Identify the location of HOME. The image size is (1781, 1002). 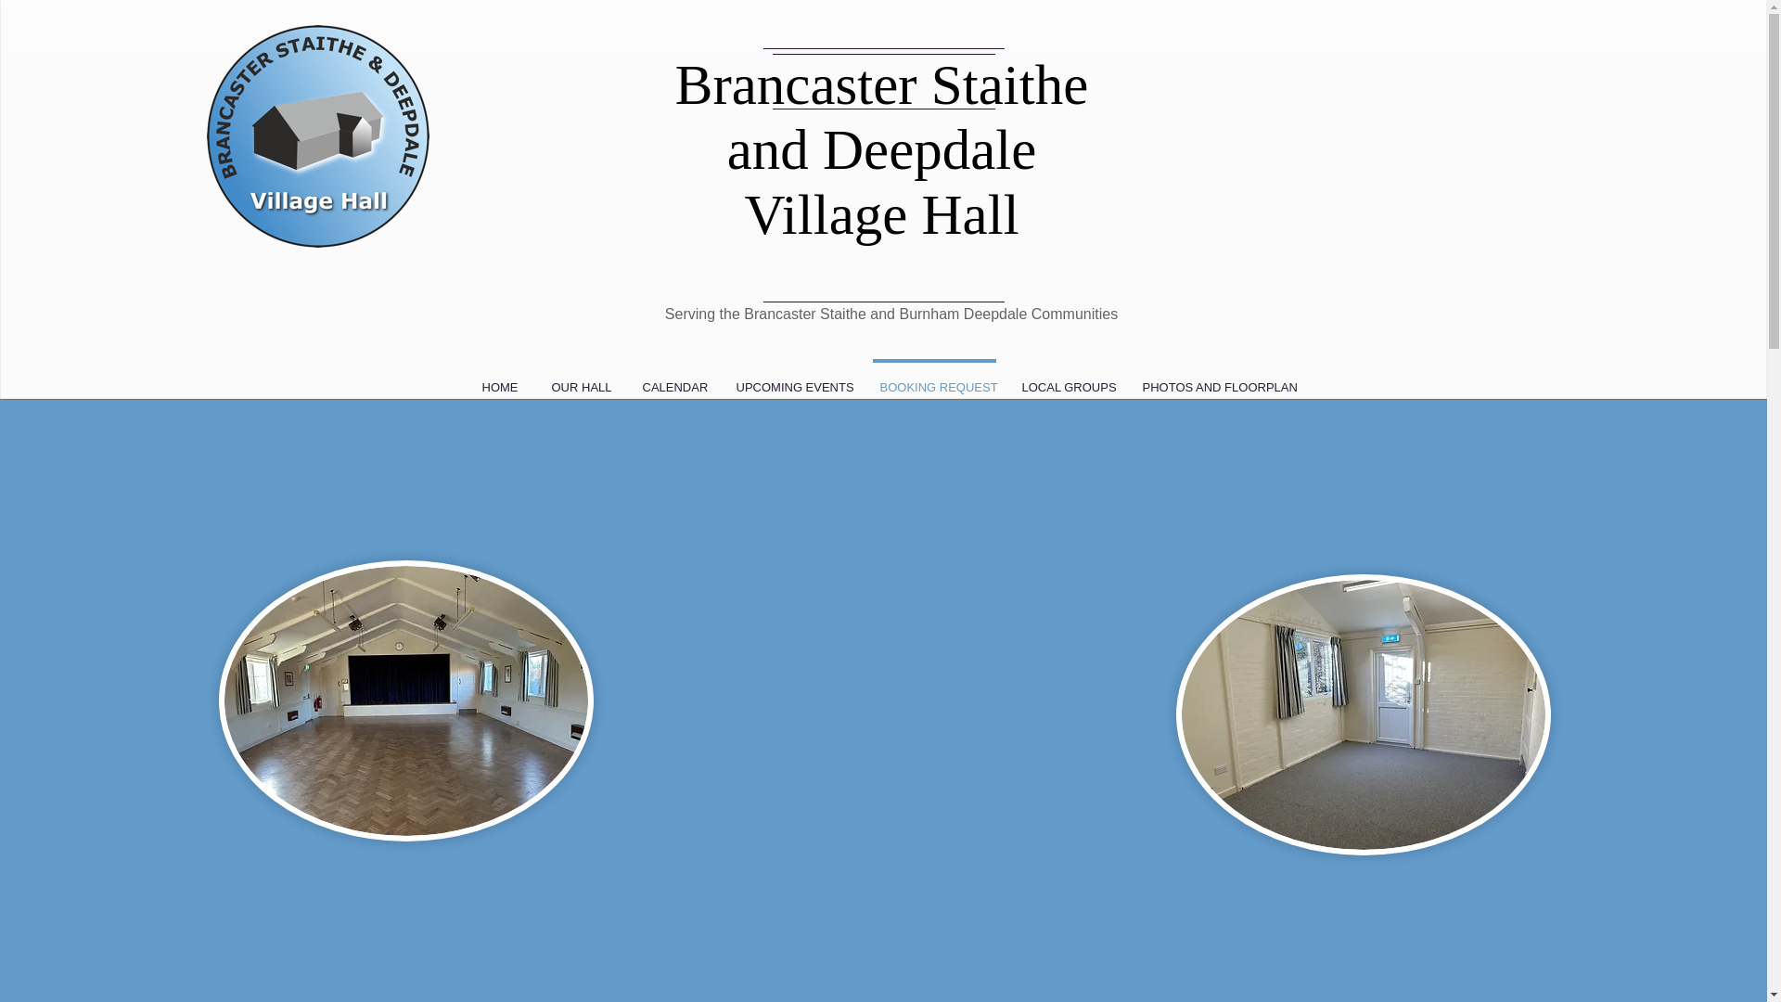
(500, 379).